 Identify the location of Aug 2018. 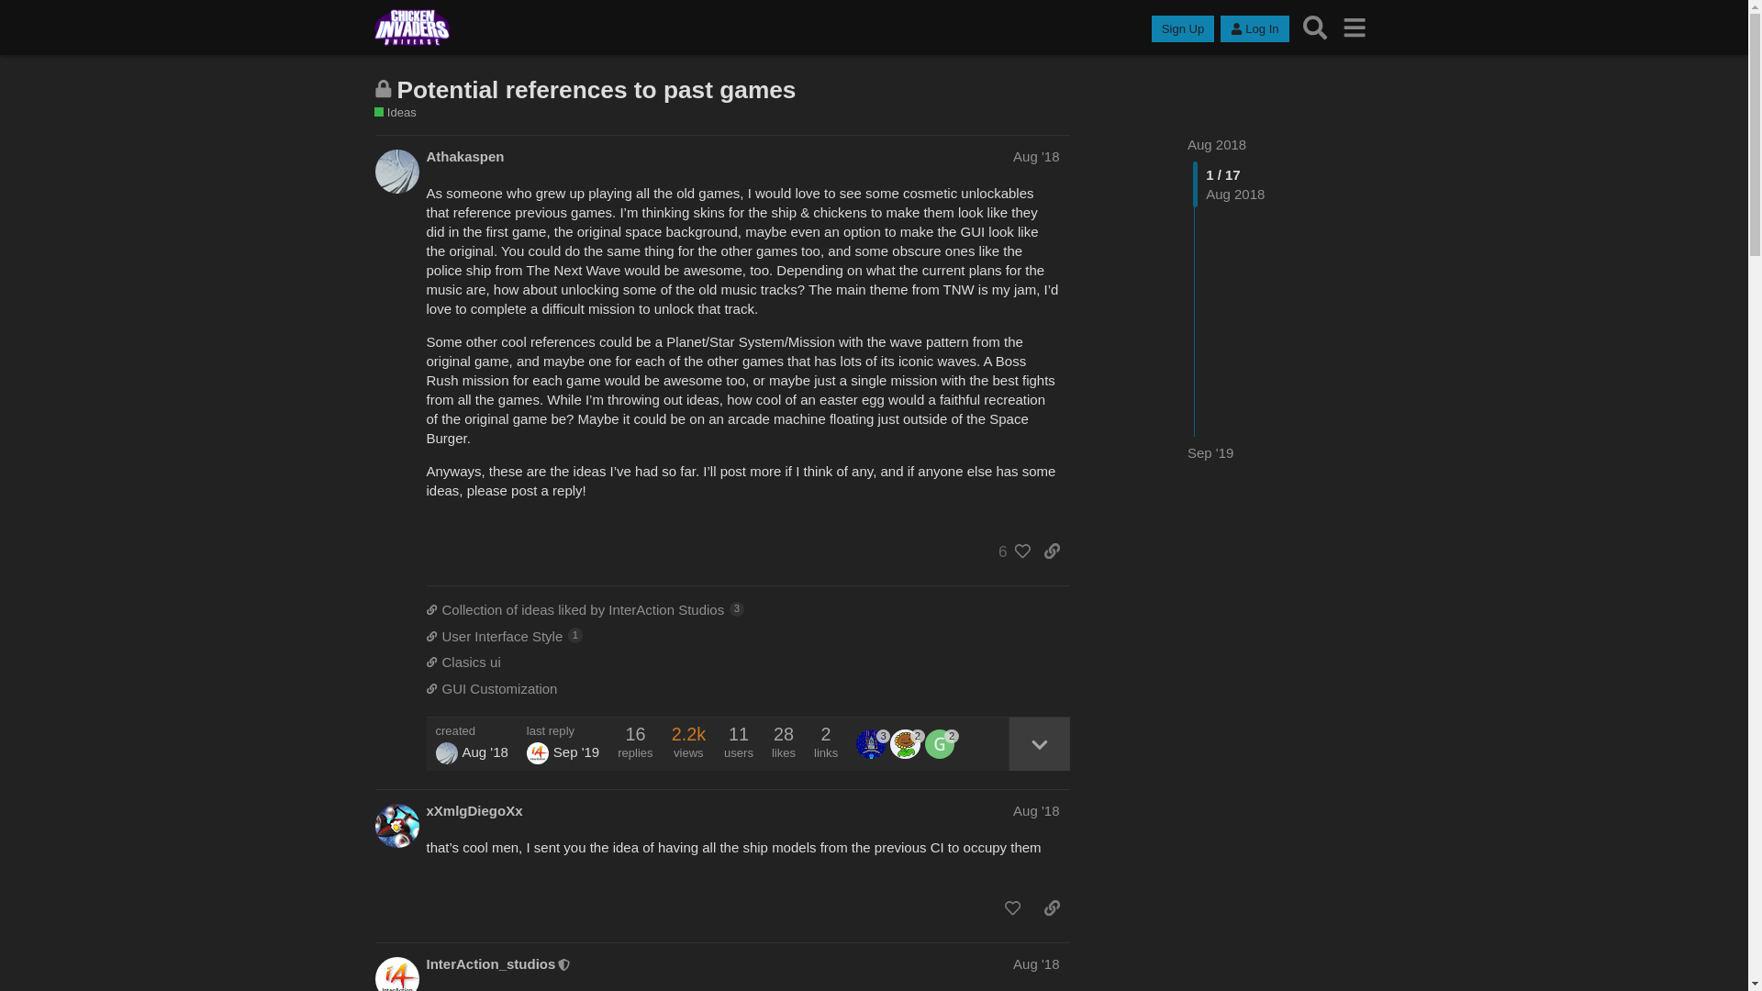
(1217, 145).